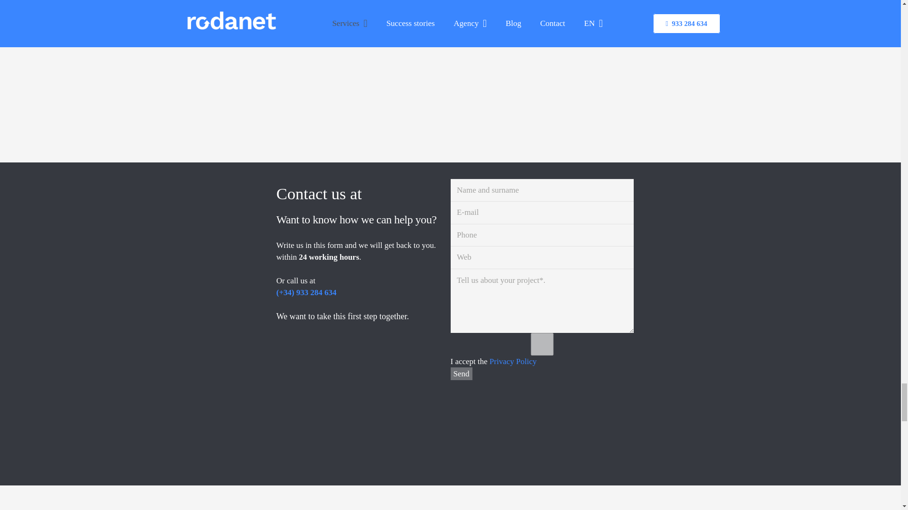 The width and height of the screenshot is (908, 510). What do you see at coordinates (461, 373) in the screenshot?
I see `Send` at bounding box center [461, 373].